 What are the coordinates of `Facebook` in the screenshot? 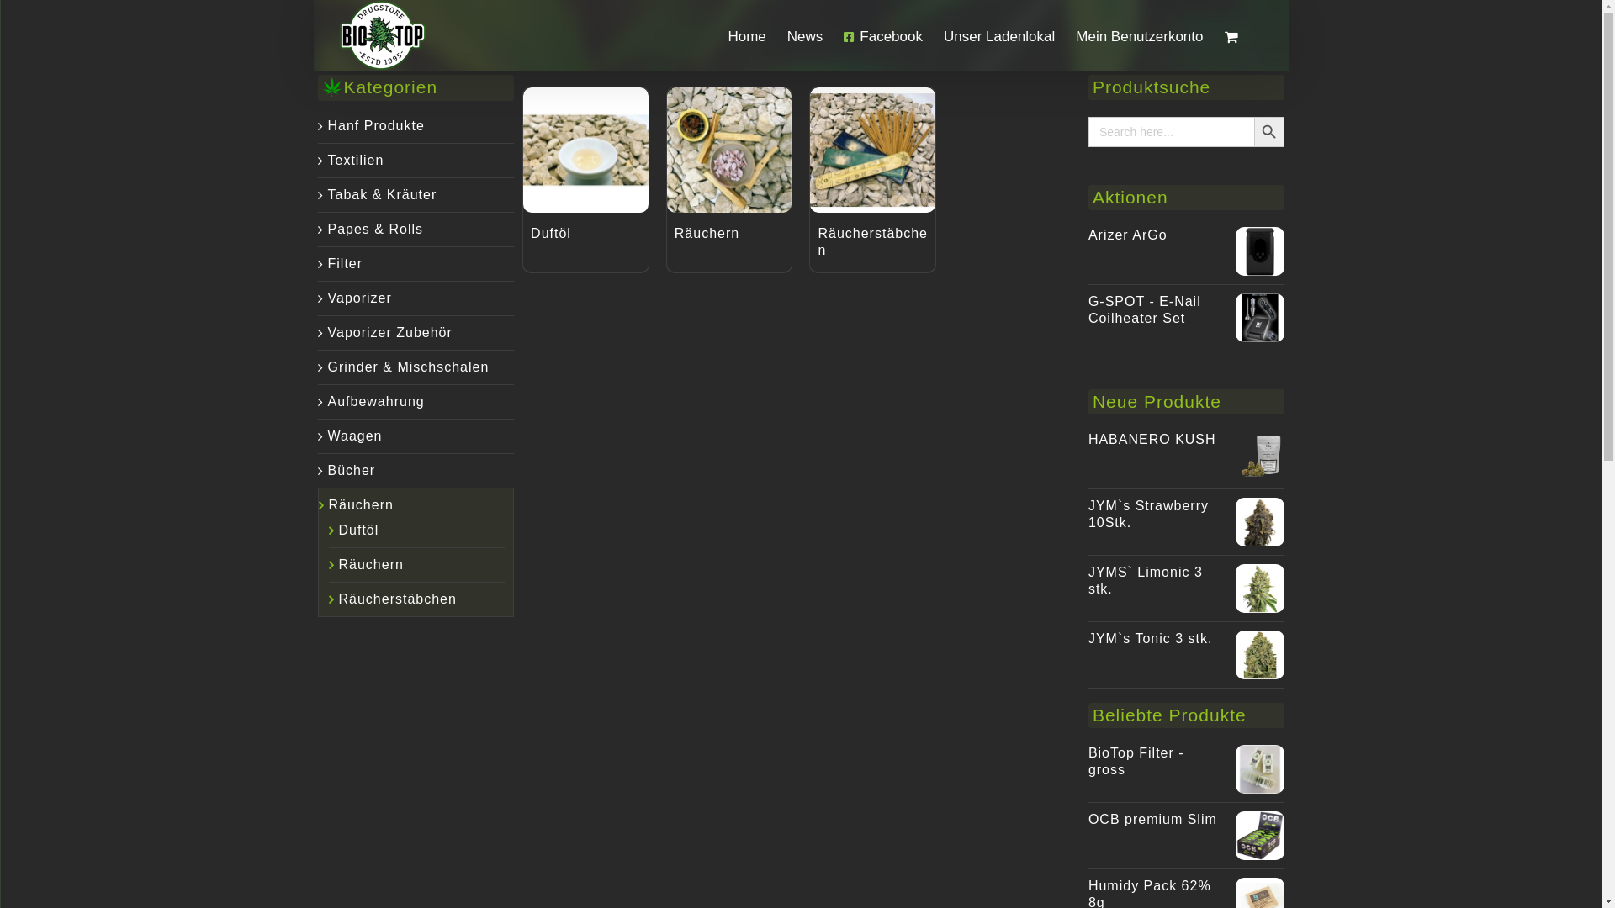 It's located at (883, 35).